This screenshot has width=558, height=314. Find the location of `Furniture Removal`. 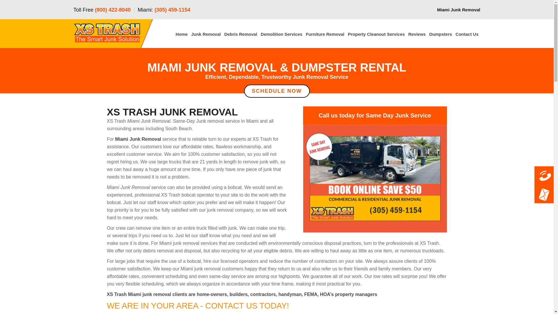

Furniture Removal is located at coordinates (325, 34).